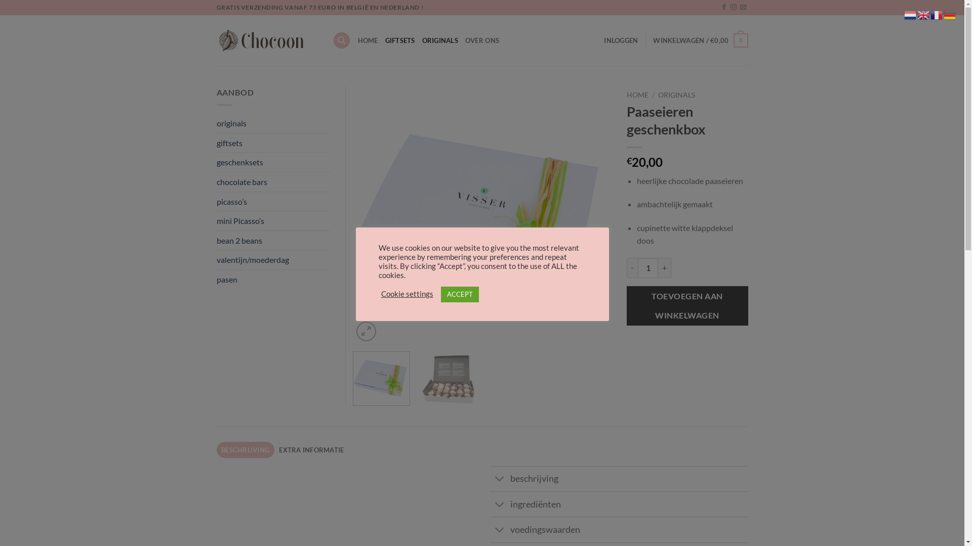 Image resolution: width=972 pixels, height=546 pixels. I want to click on originals, so click(232, 123).